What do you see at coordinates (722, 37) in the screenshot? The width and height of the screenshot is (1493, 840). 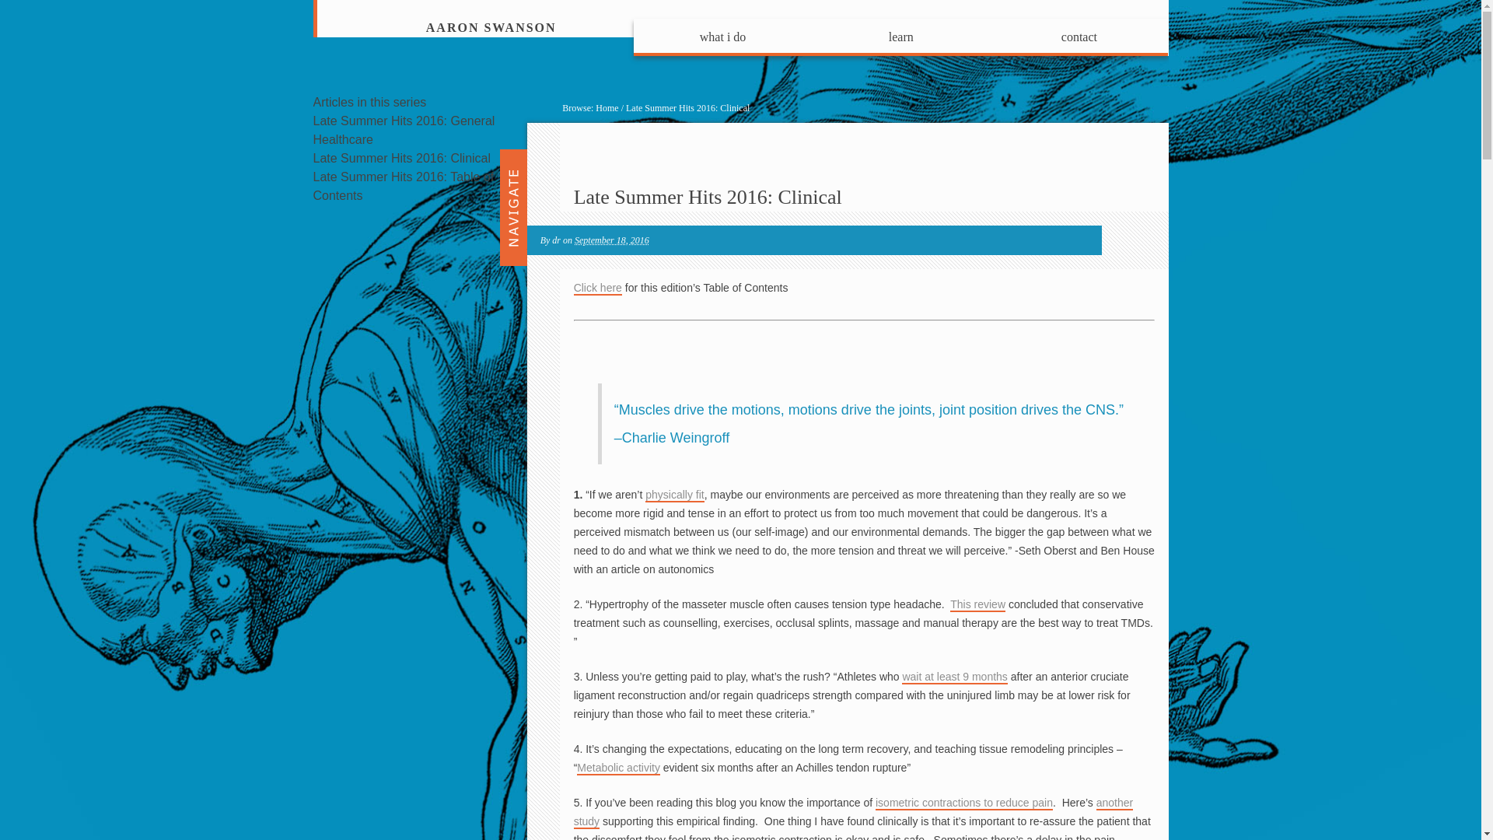 I see `what i do` at bounding box center [722, 37].